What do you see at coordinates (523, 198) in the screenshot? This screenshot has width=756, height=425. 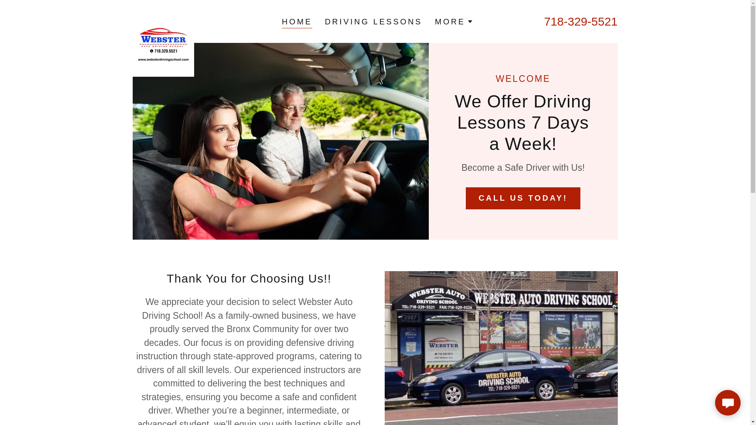 I see `CALL US TODAY!` at bounding box center [523, 198].